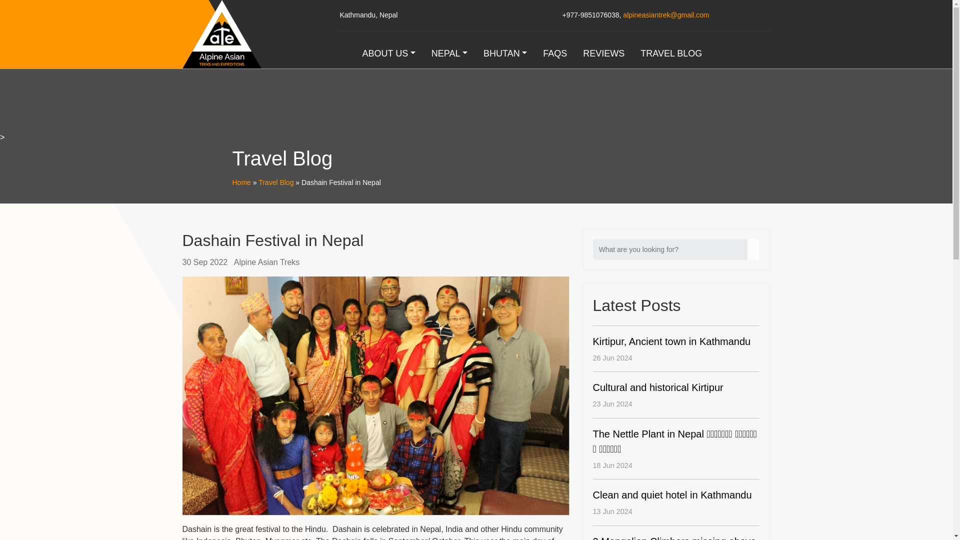 Image resolution: width=960 pixels, height=540 pixels. I want to click on ABOUT US, so click(388, 53).